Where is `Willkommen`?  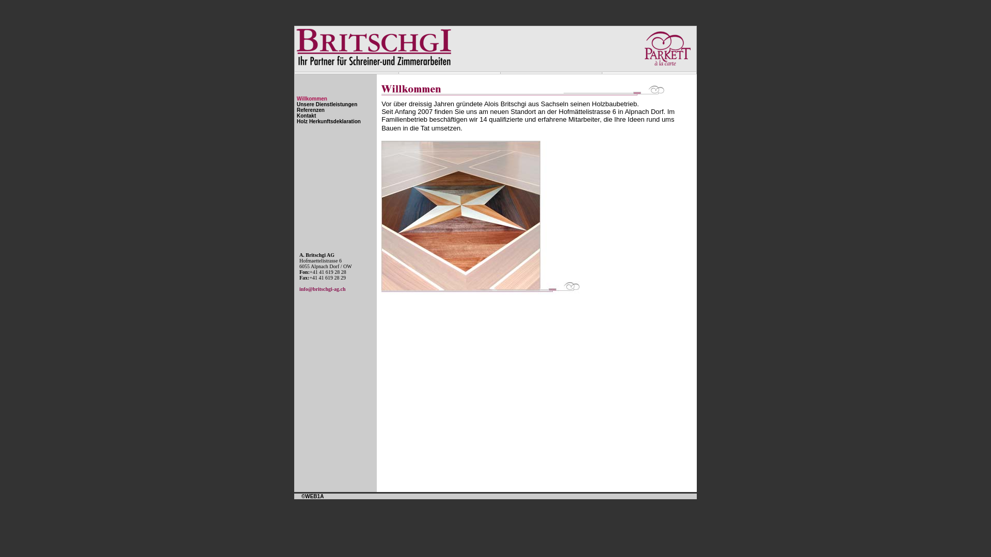 Willkommen is located at coordinates (312, 99).